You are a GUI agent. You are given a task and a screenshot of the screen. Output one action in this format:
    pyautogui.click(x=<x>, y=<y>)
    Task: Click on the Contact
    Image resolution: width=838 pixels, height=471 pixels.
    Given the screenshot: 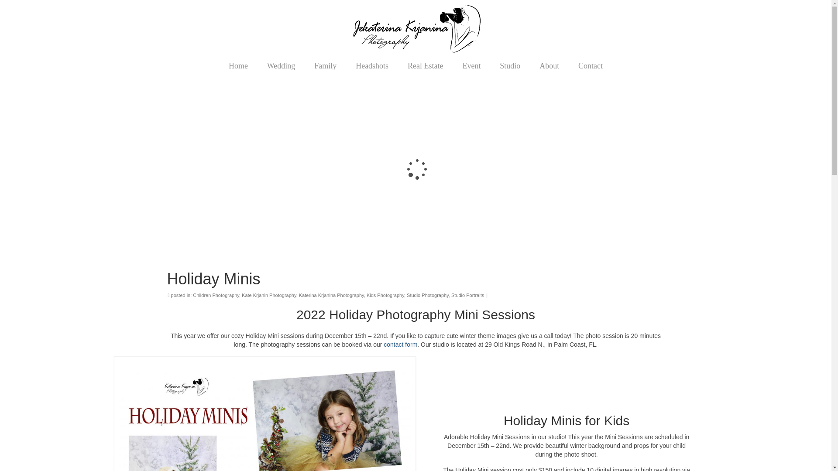 What is the action you would take?
    pyautogui.click(x=591, y=65)
    